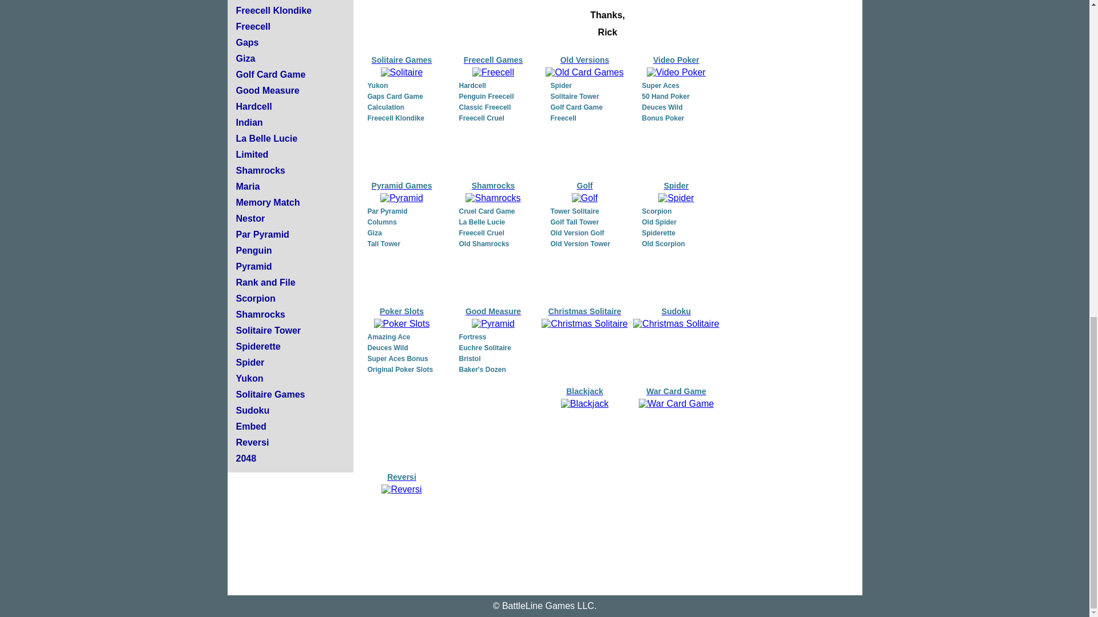 This screenshot has height=617, width=1098. Describe the element at coordinates (245, 58) in the screenshot. I see `Giza` at that location.